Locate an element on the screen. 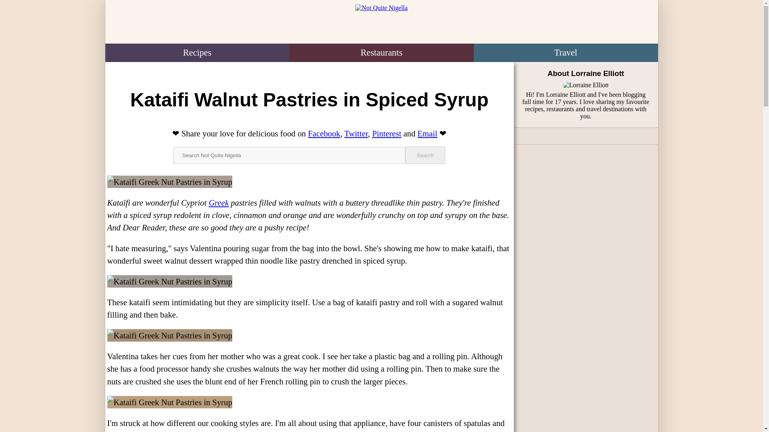  Restaurants is located at coordinates (381, 53).